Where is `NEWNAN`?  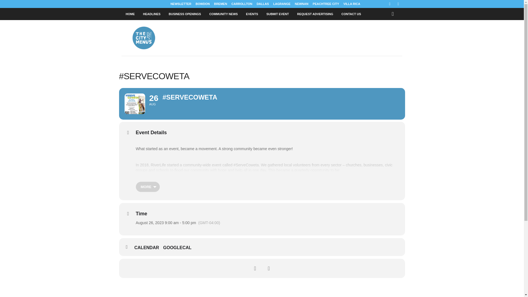 NEWNAN is located at coordinates (301, 4).